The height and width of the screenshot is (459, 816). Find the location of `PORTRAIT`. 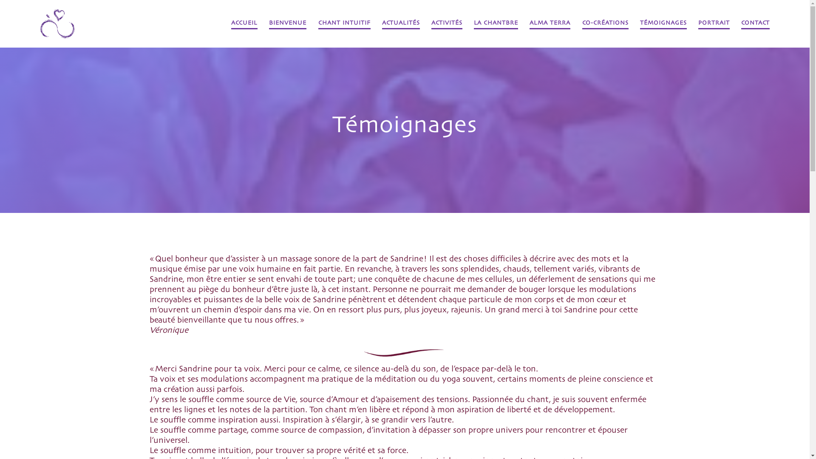

PORTRAIT is located at coordinates (714, 24).